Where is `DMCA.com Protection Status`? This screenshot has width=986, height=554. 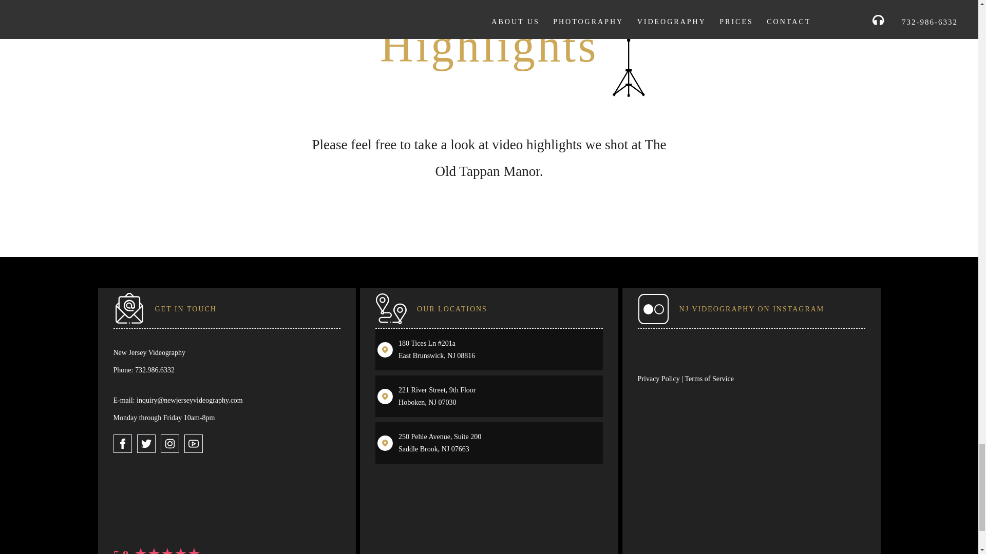 DMCA.com Protection Status is located at coordinates (144, 499).